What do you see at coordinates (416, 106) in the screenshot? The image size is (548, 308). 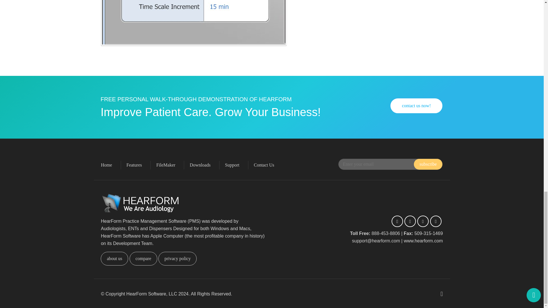 I see `contact us now!` at bounding box center [416, 106].